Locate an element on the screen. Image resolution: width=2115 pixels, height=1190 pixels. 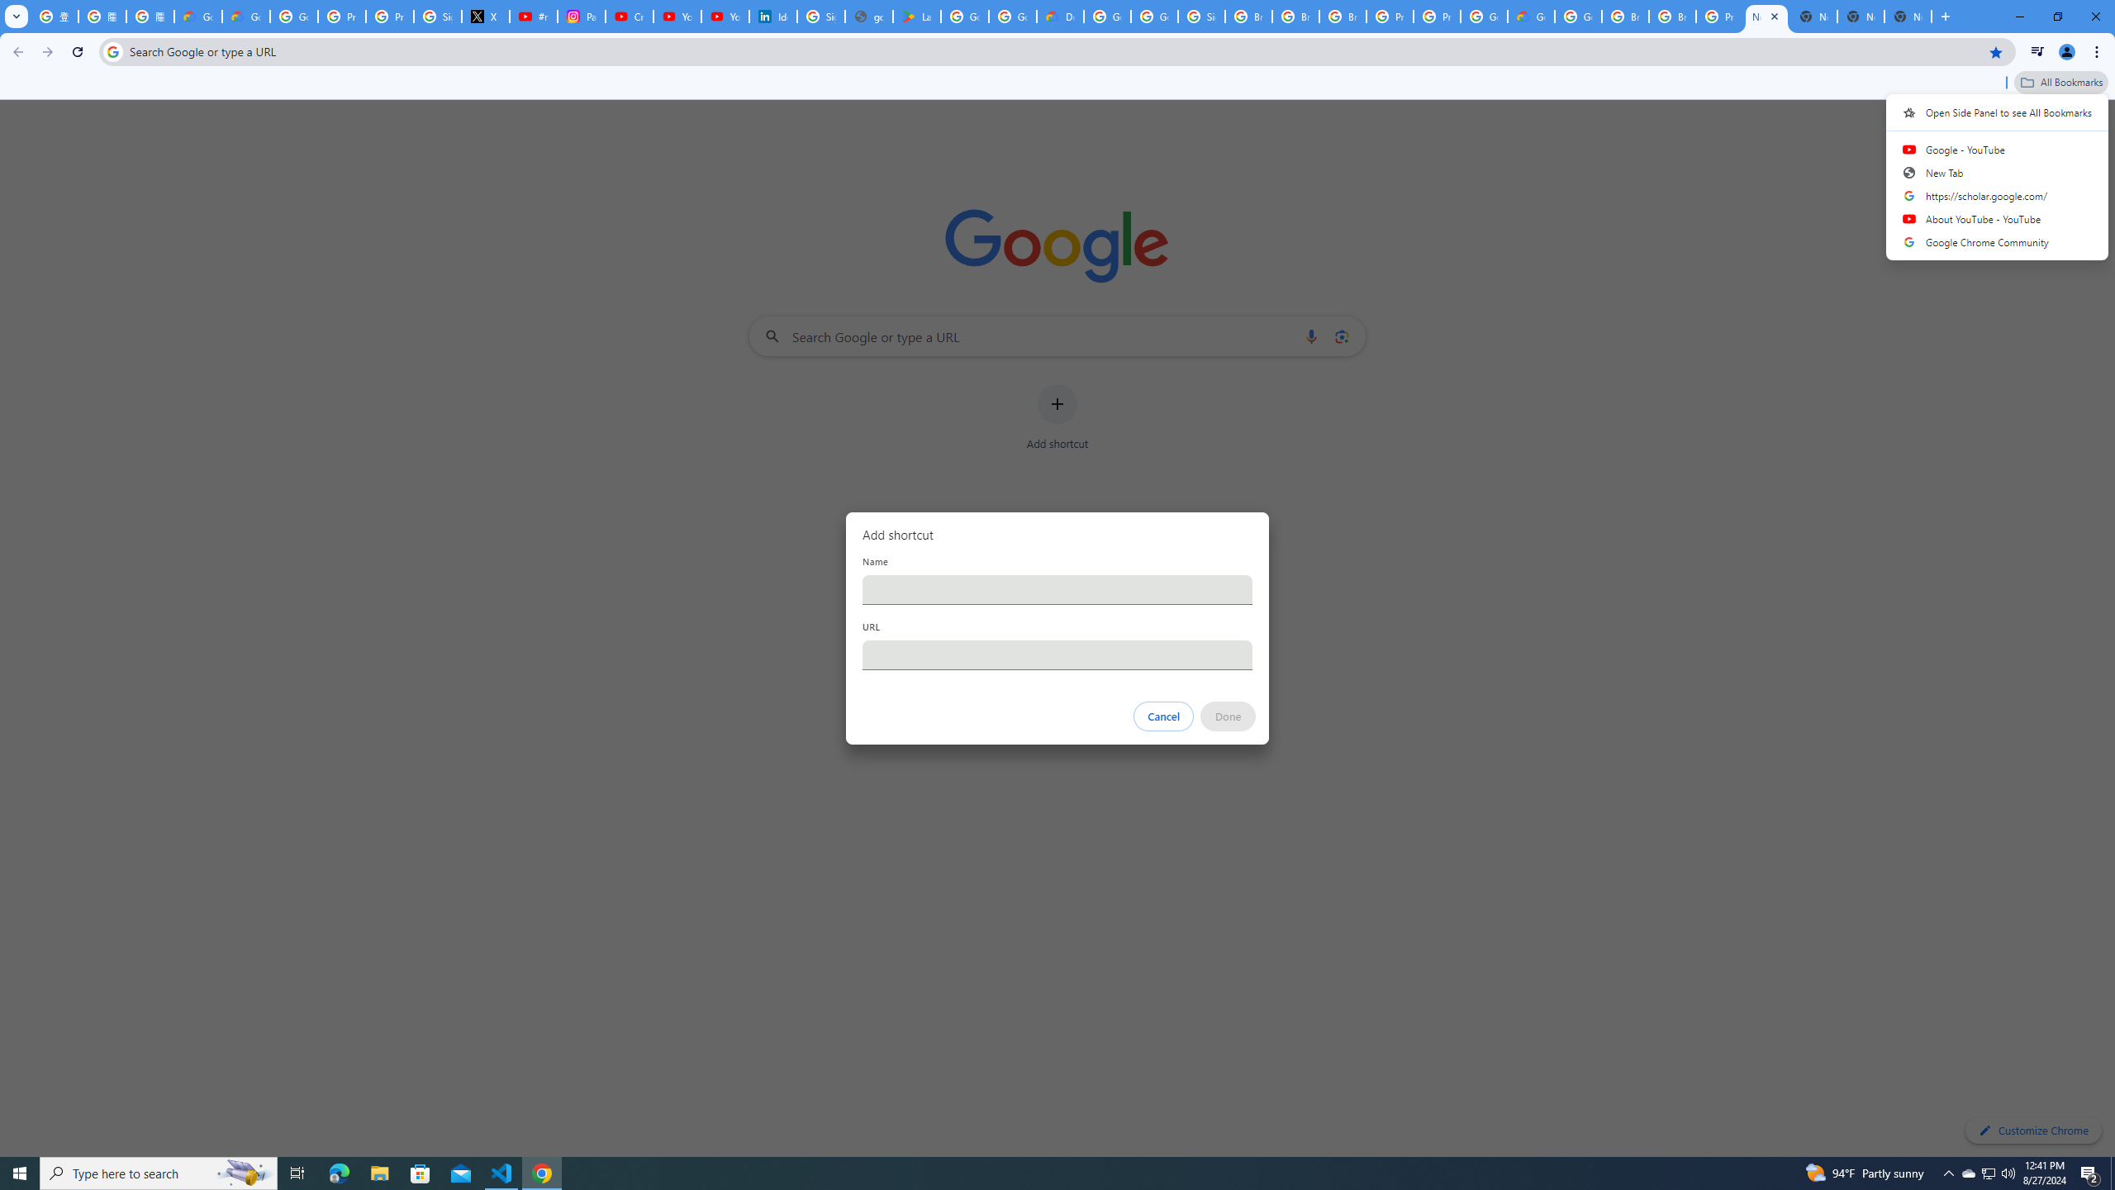
Google Cloud Privacy Notice is located at coordinates (198, 17).